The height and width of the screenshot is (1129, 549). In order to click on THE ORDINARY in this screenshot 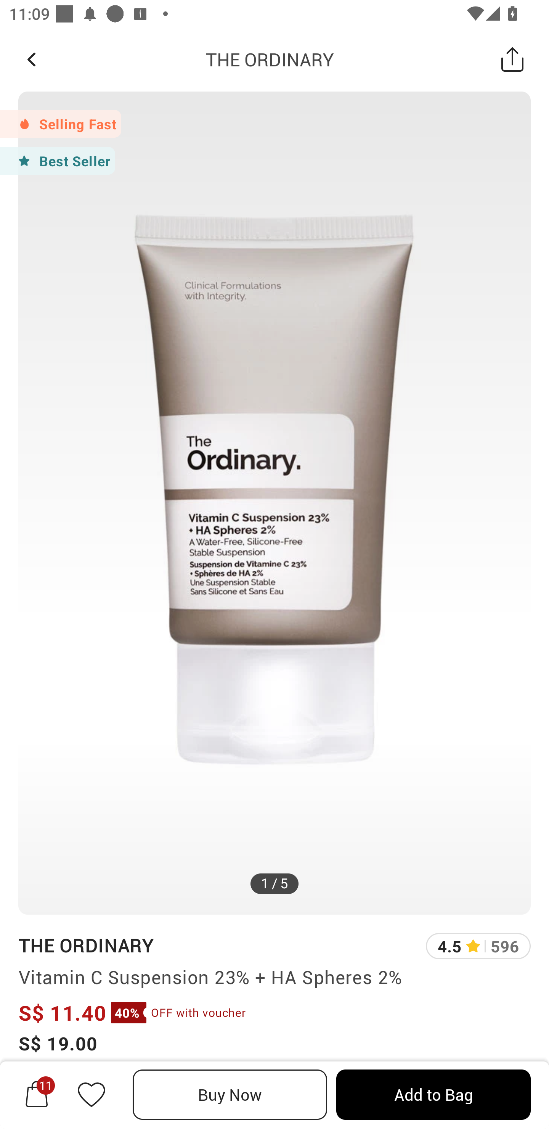, I will do `click(86, 945)`.